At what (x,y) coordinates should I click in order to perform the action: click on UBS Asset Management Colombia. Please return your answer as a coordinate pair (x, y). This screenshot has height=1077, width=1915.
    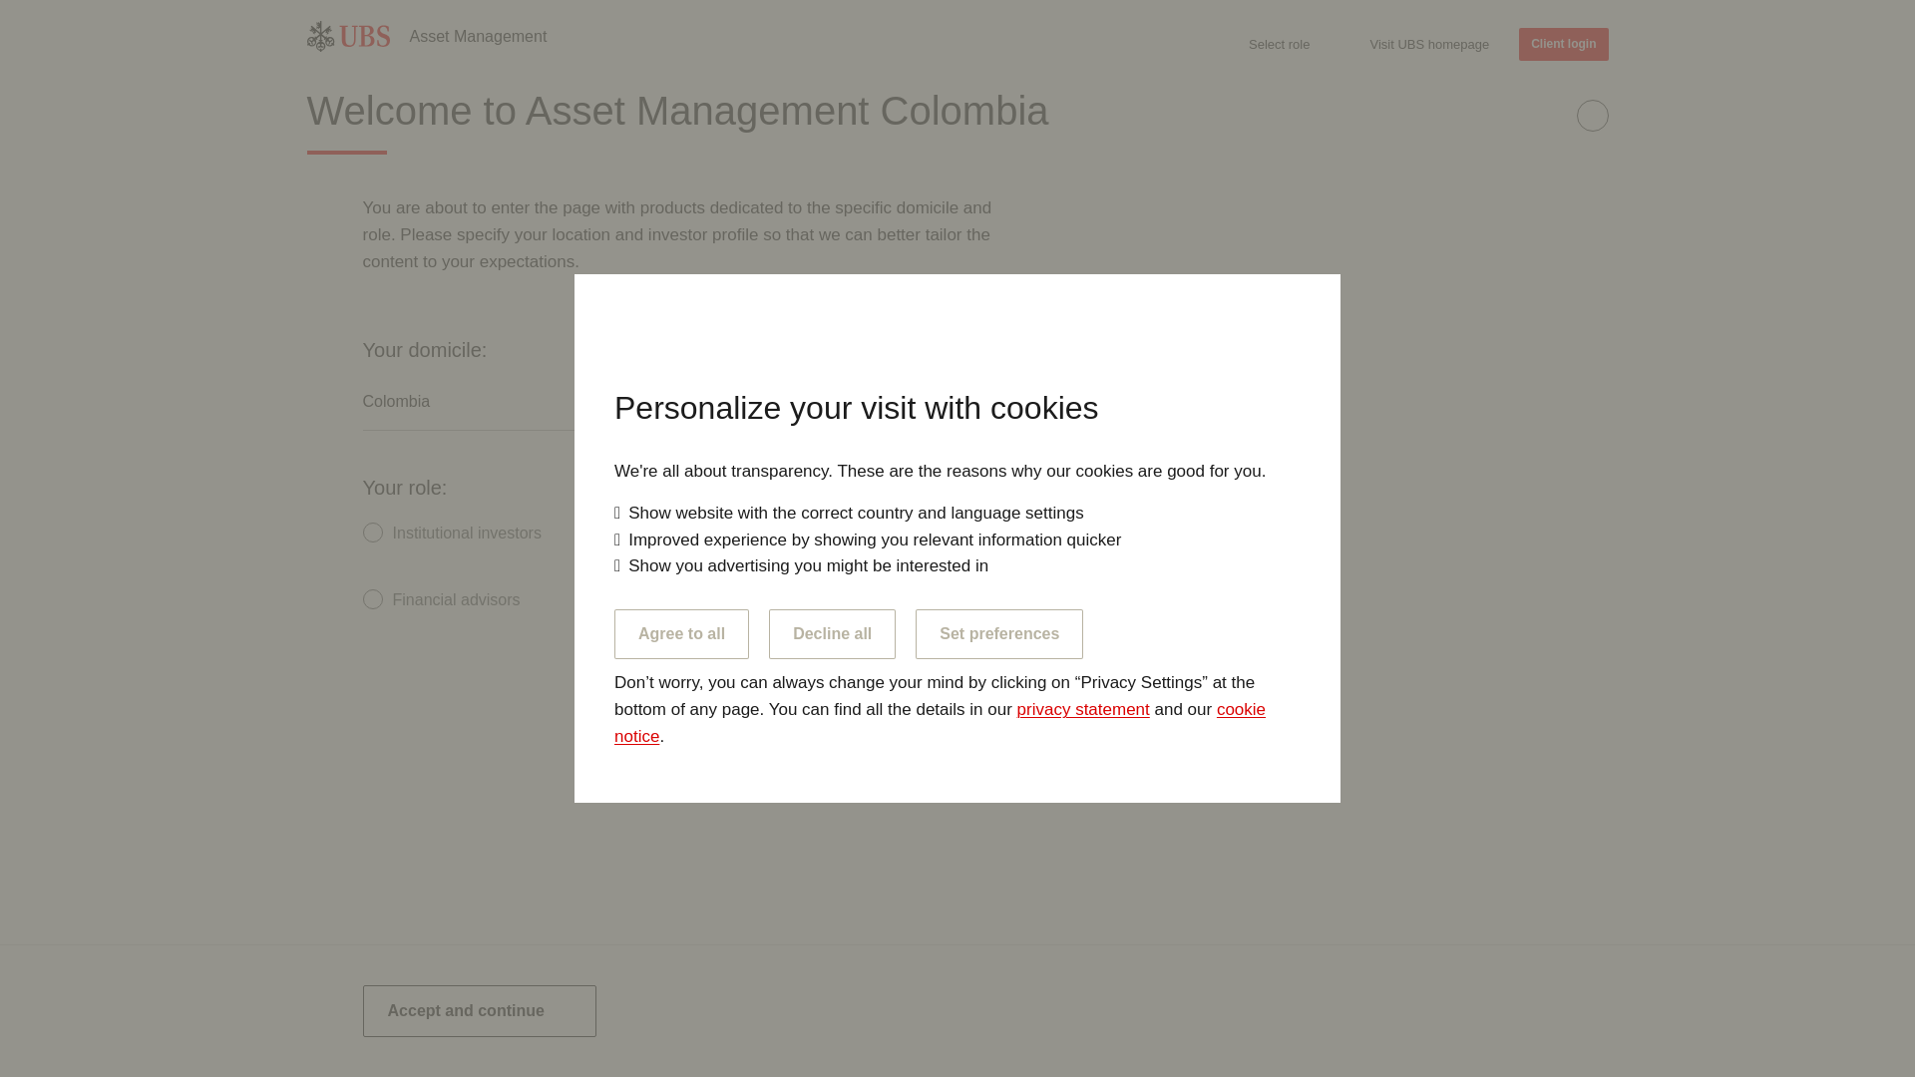
    Looking at the image, I should click on (477, 36).